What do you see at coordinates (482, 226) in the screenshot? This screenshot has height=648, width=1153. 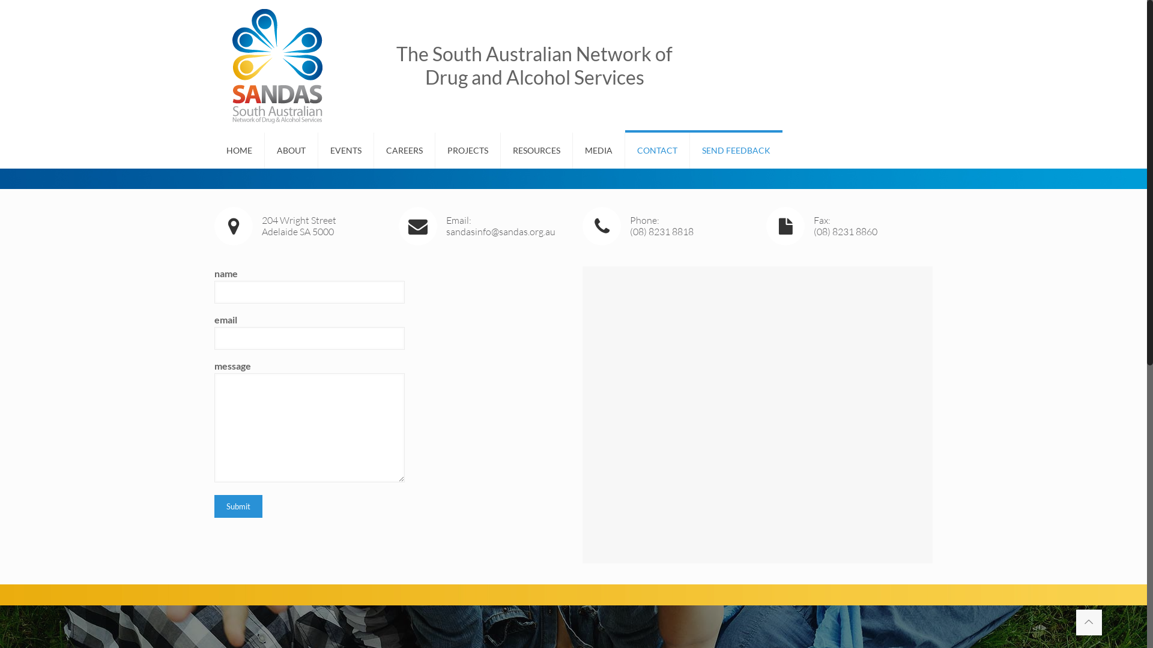 I see `Email:
sandasinfo@sandas.org.au` at bounding box center [482, 226].